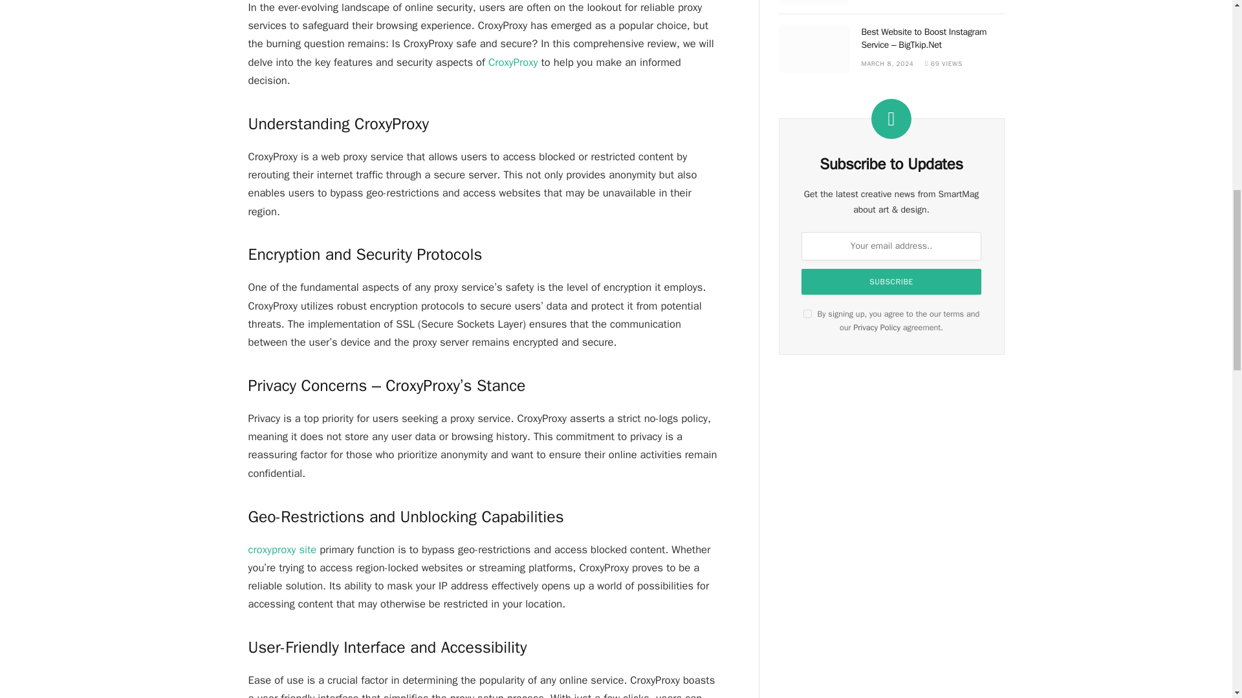  What do you see at coordinates (807, 314) in the screenshot?
I see `on` at bounding box center [807, 314].